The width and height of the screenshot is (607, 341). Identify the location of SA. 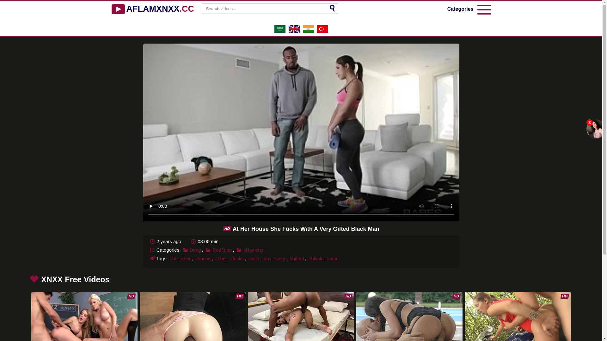
(280, 31).